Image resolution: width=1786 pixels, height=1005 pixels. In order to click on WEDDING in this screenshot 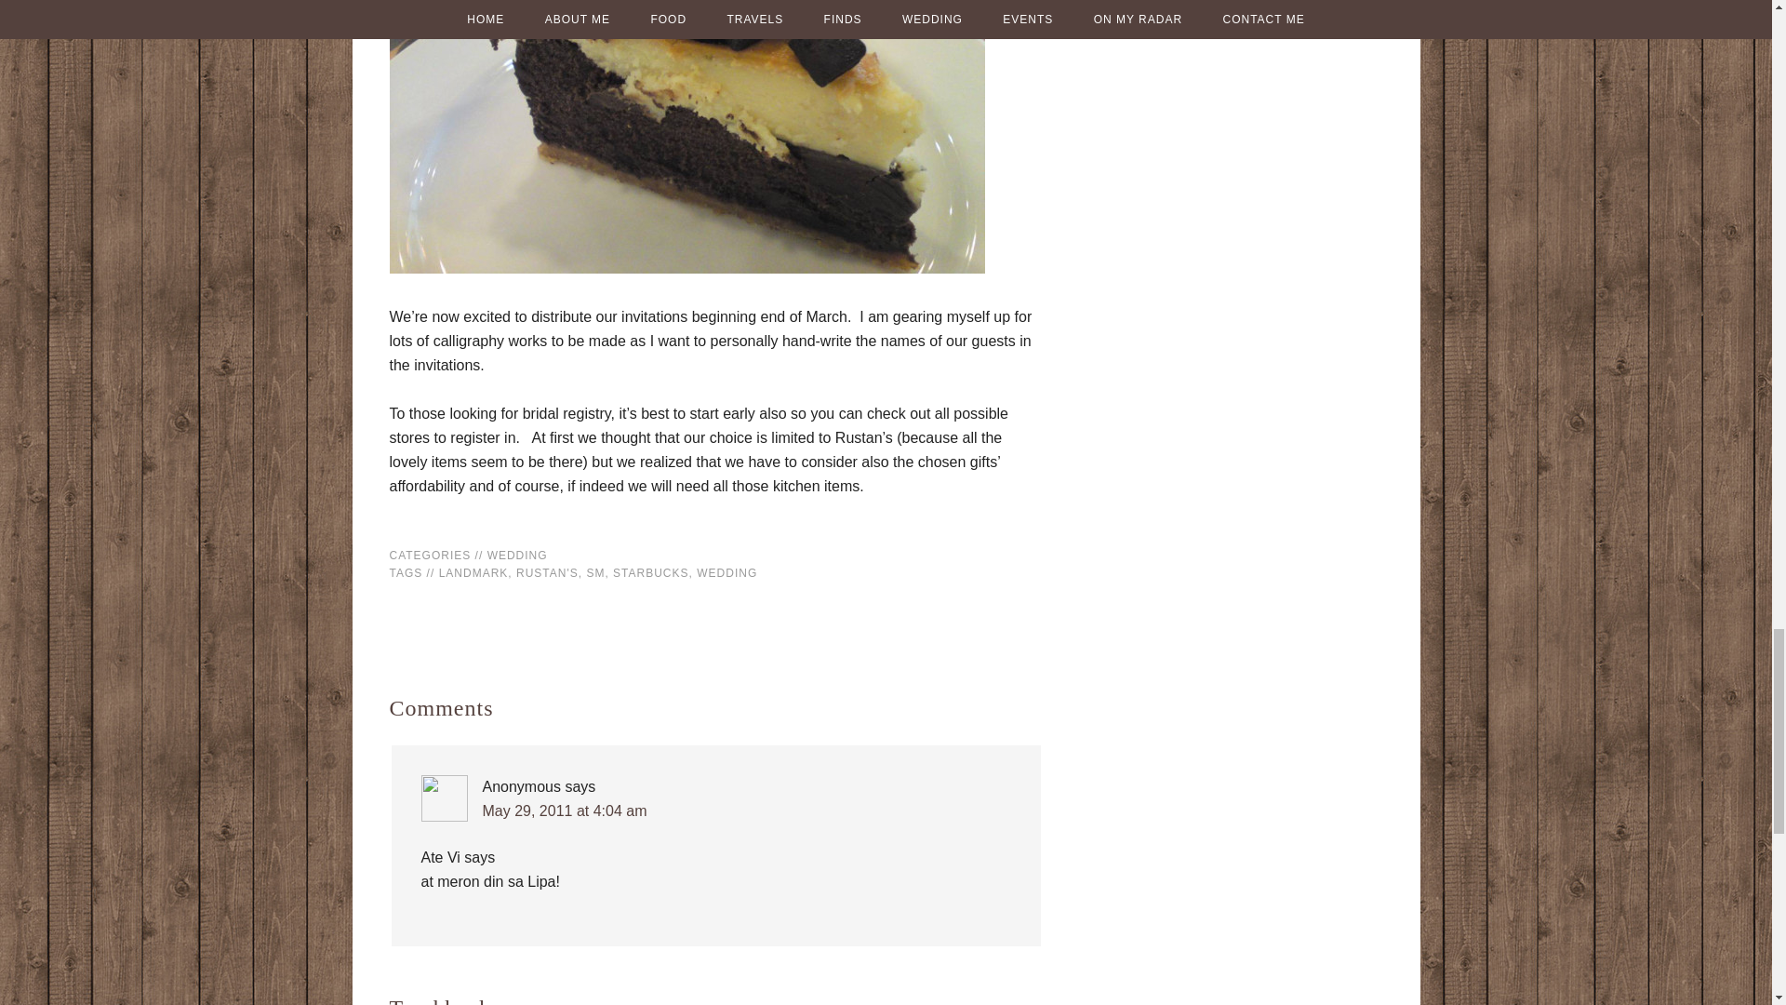, I will do `click(517, 555)`.